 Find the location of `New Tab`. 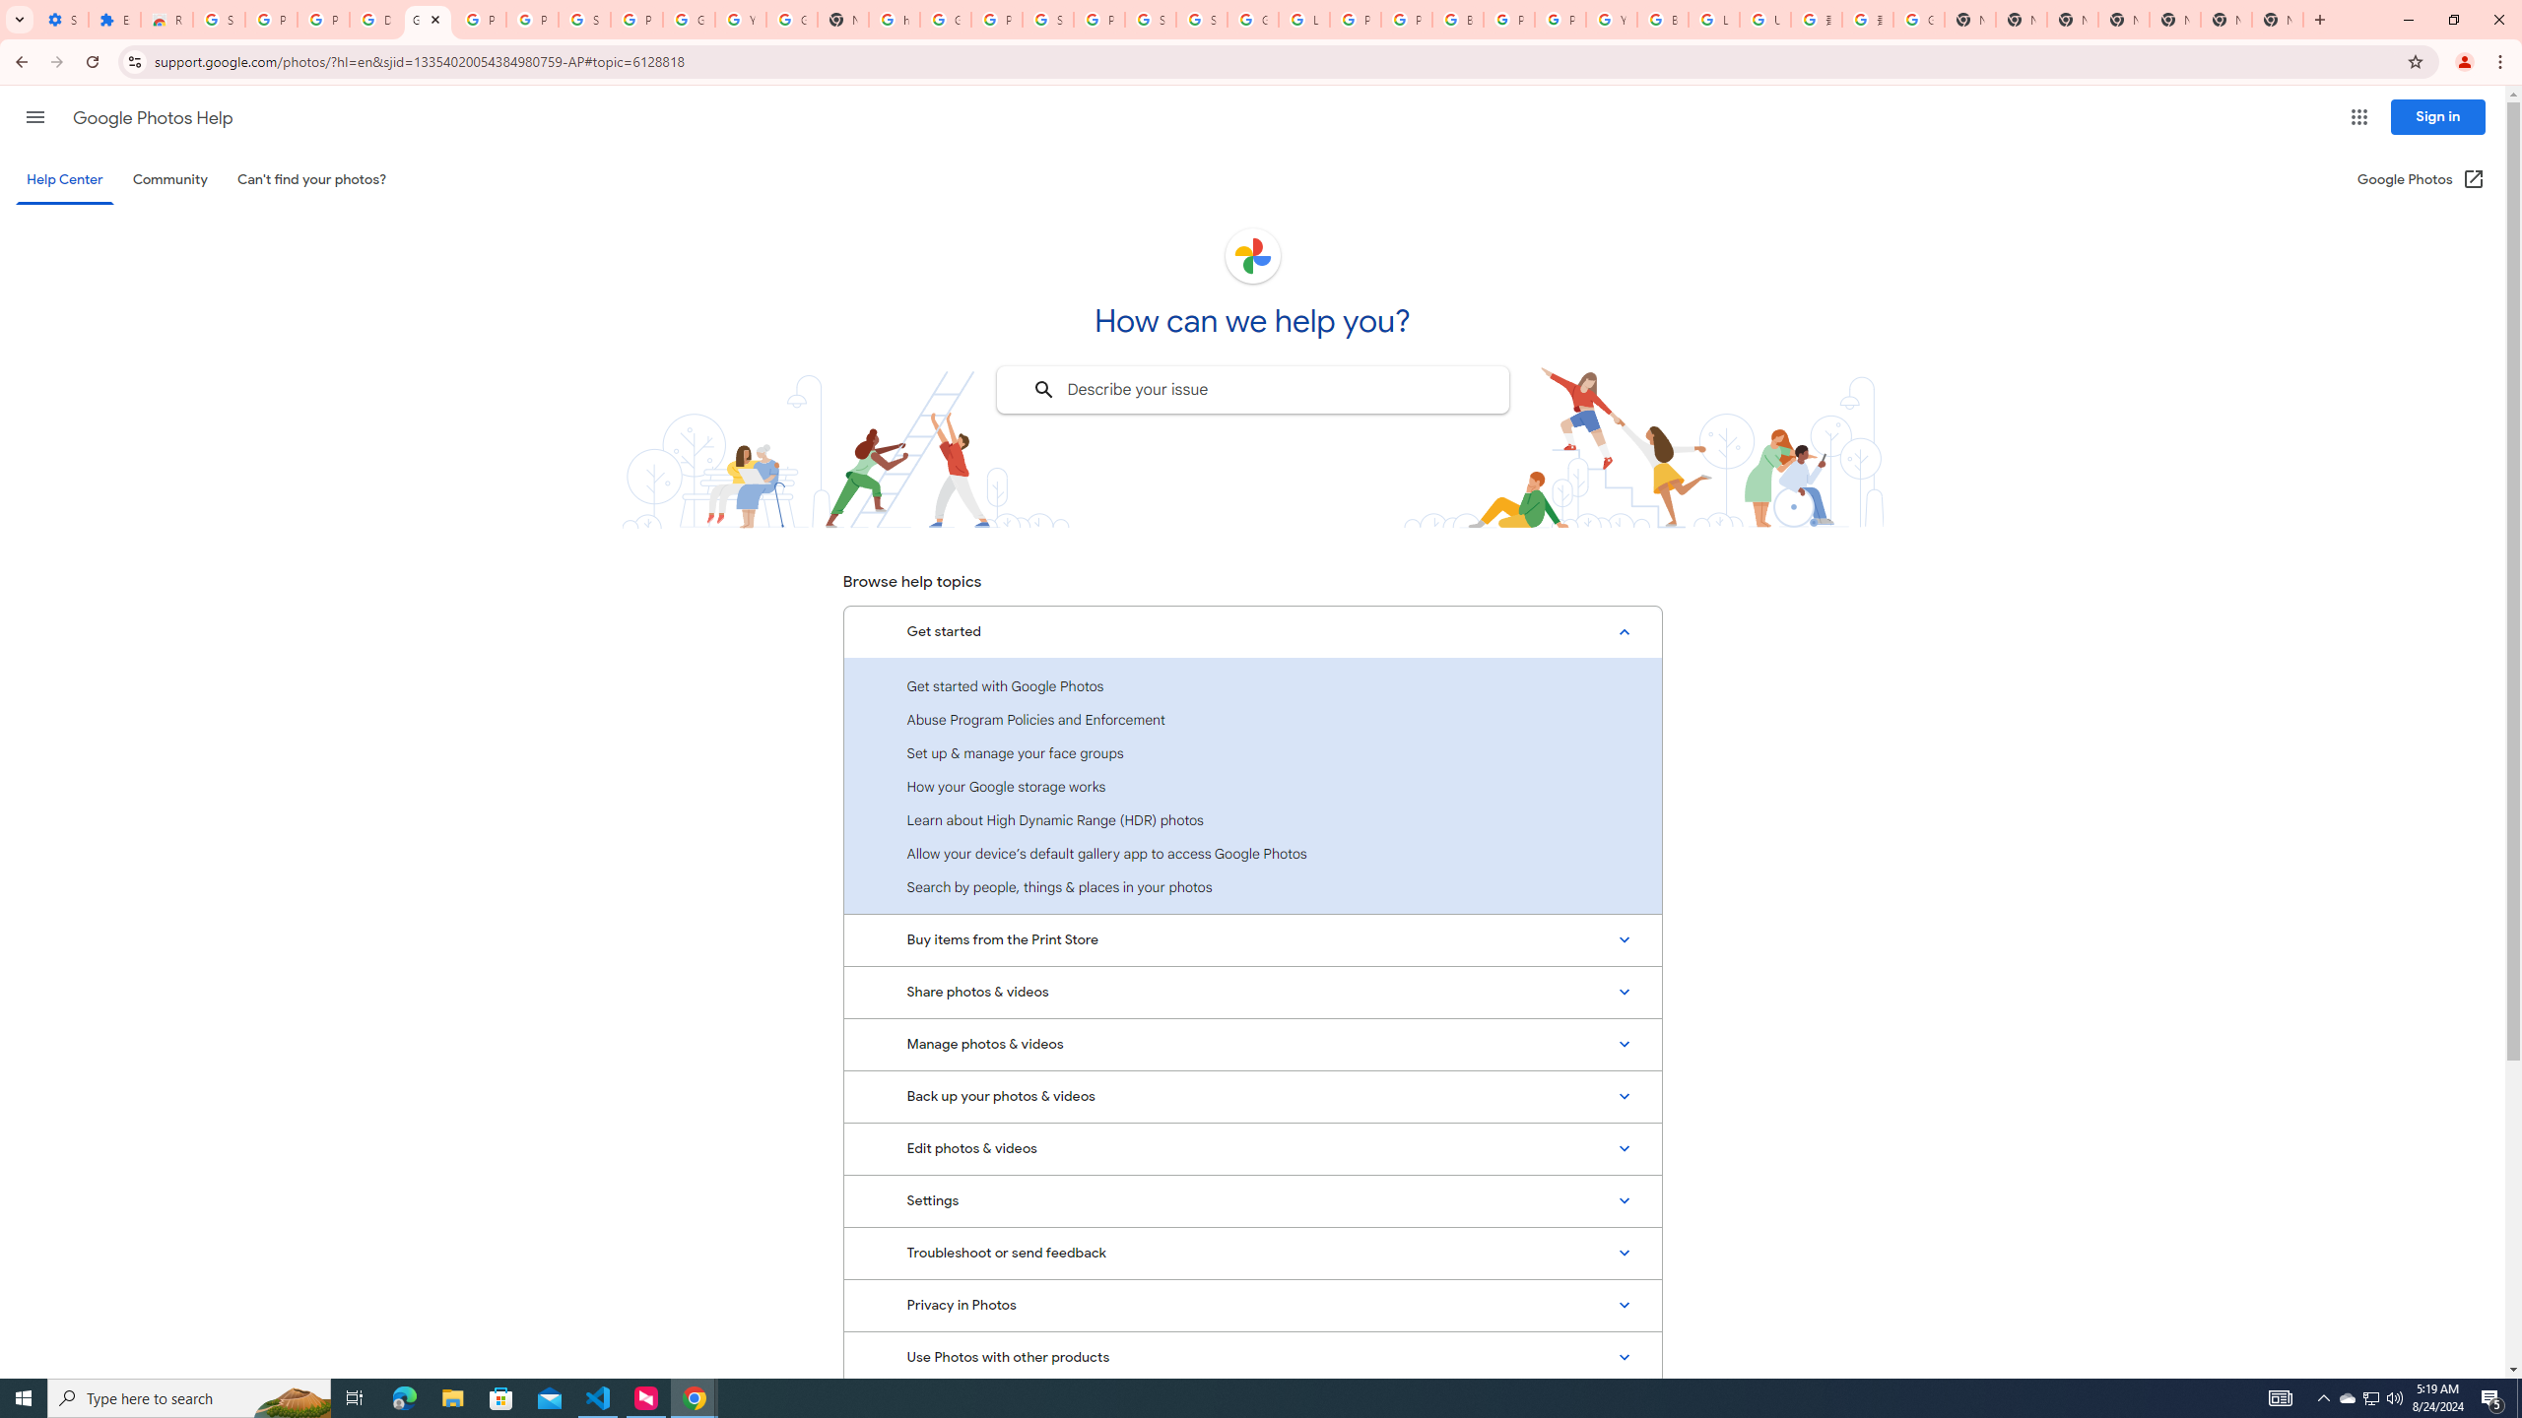

New Tab is located at coordinates (2277, 20).